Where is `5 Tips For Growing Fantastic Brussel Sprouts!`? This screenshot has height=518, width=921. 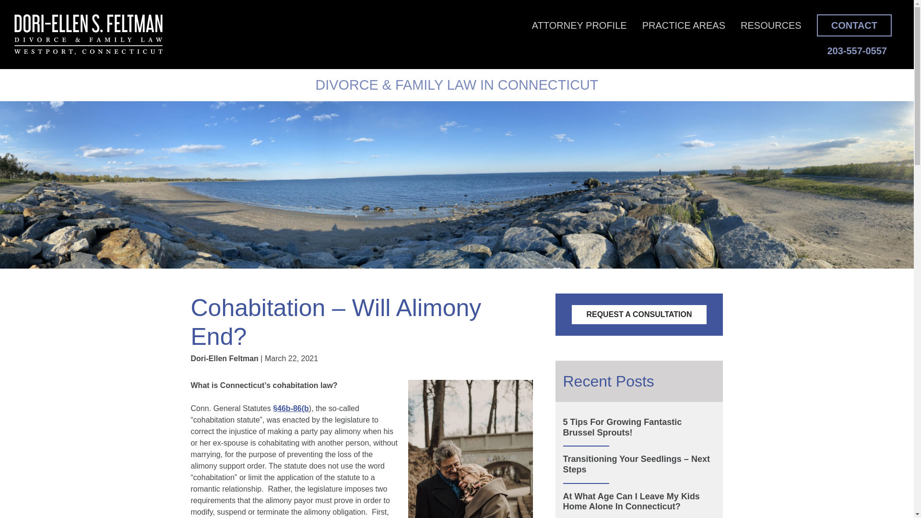
5 Tips For Growing Fantastic Brussel Sprouts! is located at coordinates (639, 427).